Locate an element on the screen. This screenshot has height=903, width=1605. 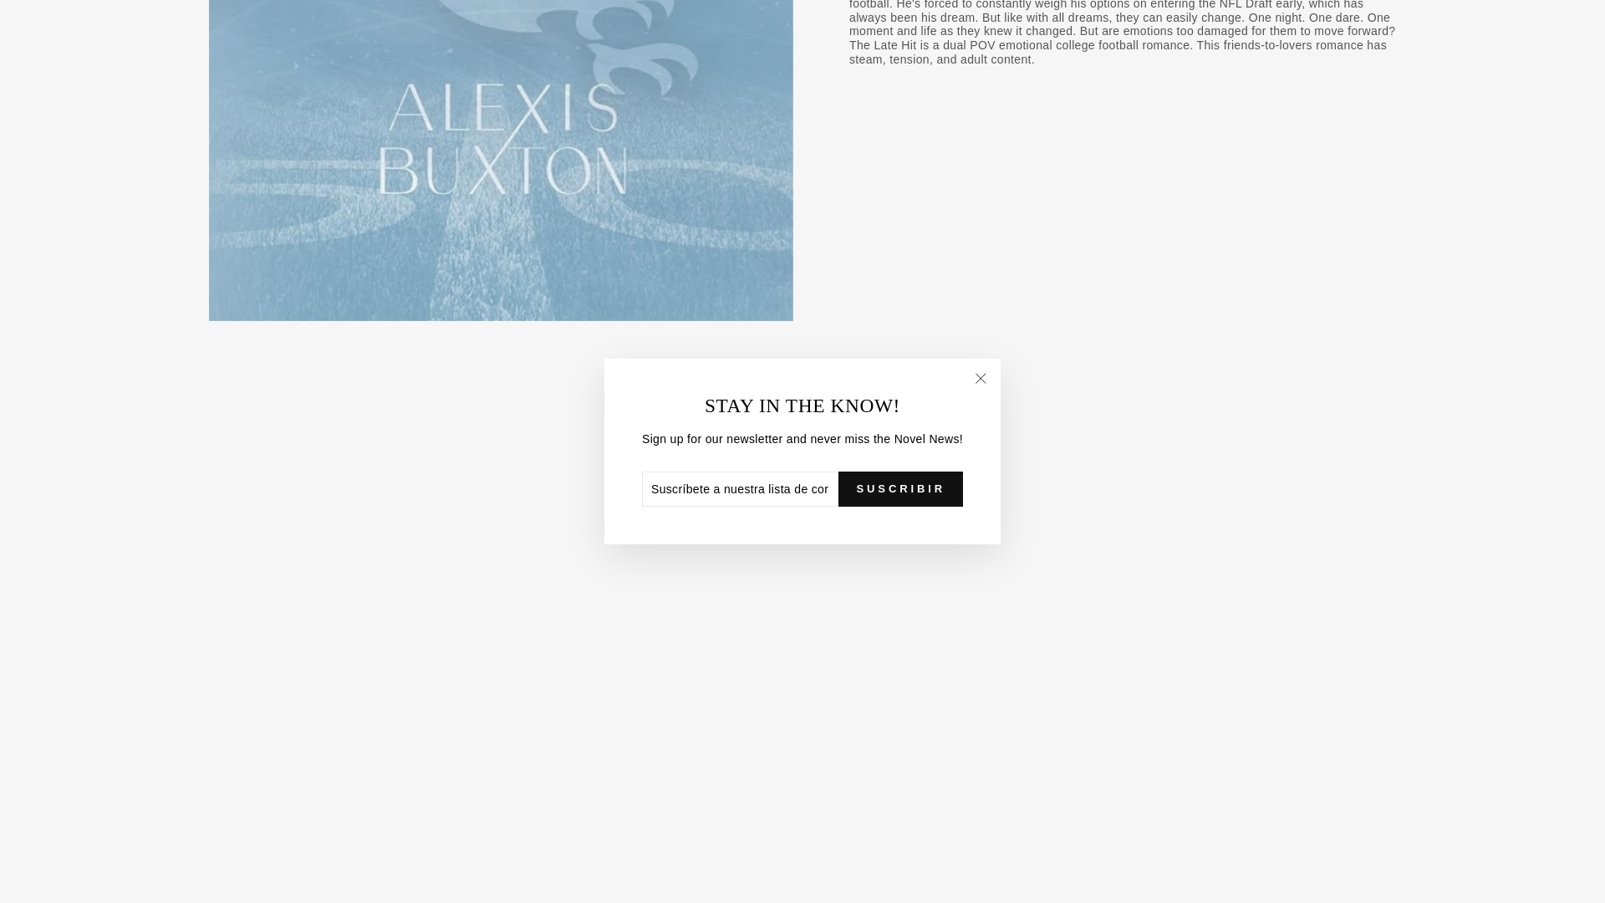
Tuitear en Twitter is located at coordinates (802, 391).